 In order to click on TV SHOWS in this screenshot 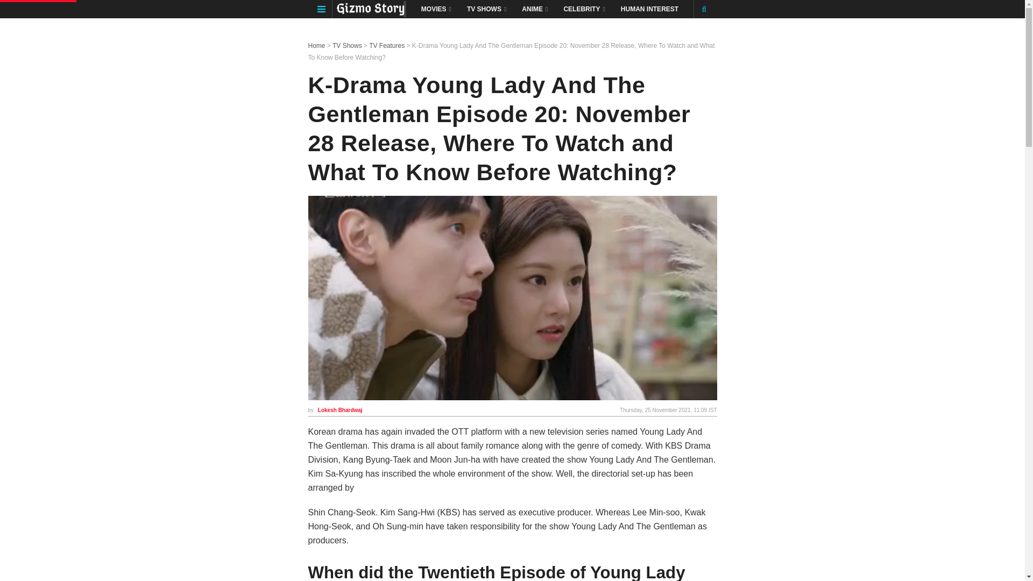, I will do `click(486, 9)`.